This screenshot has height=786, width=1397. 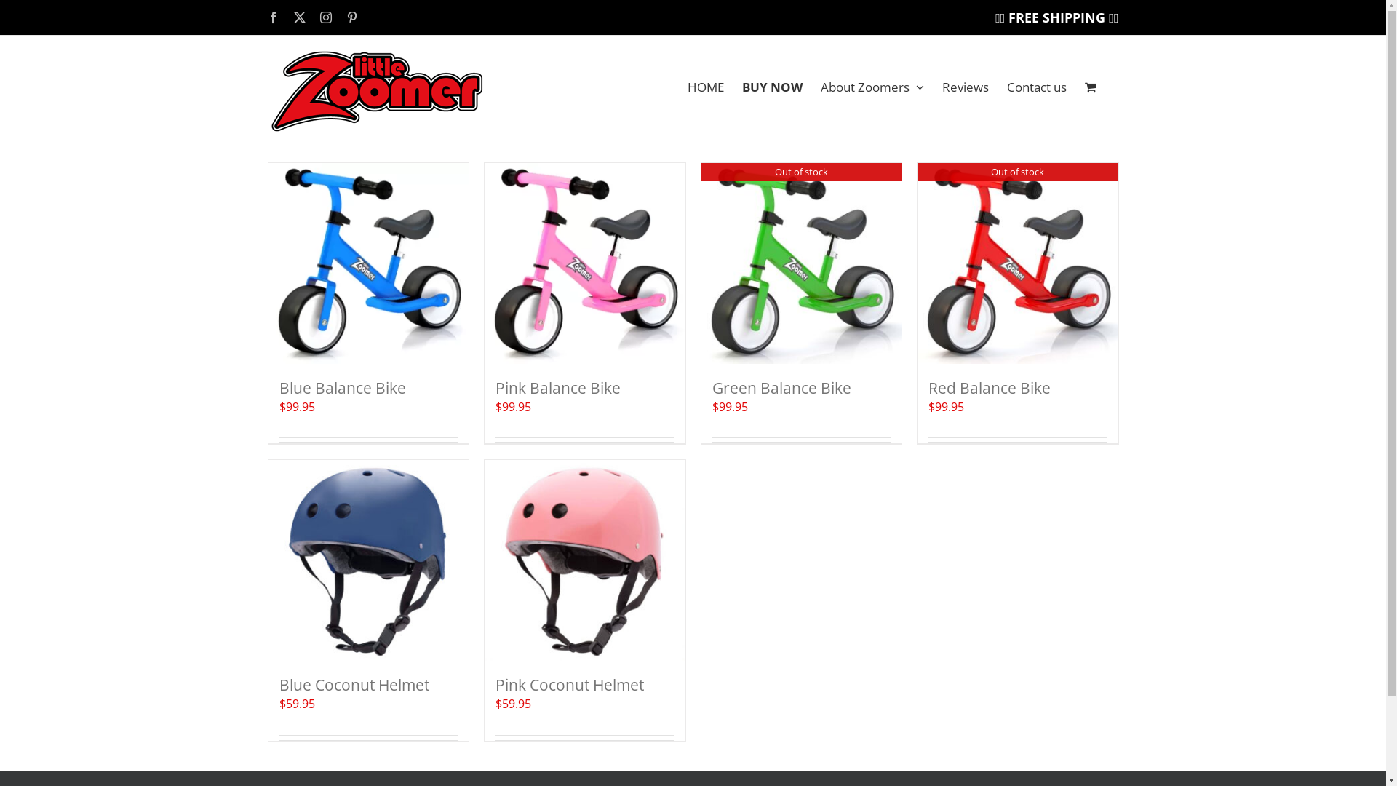 What do you see at coordinates (802, 263) in the screenshot?
I see `Out of stock` at bounding box center [802, 263].